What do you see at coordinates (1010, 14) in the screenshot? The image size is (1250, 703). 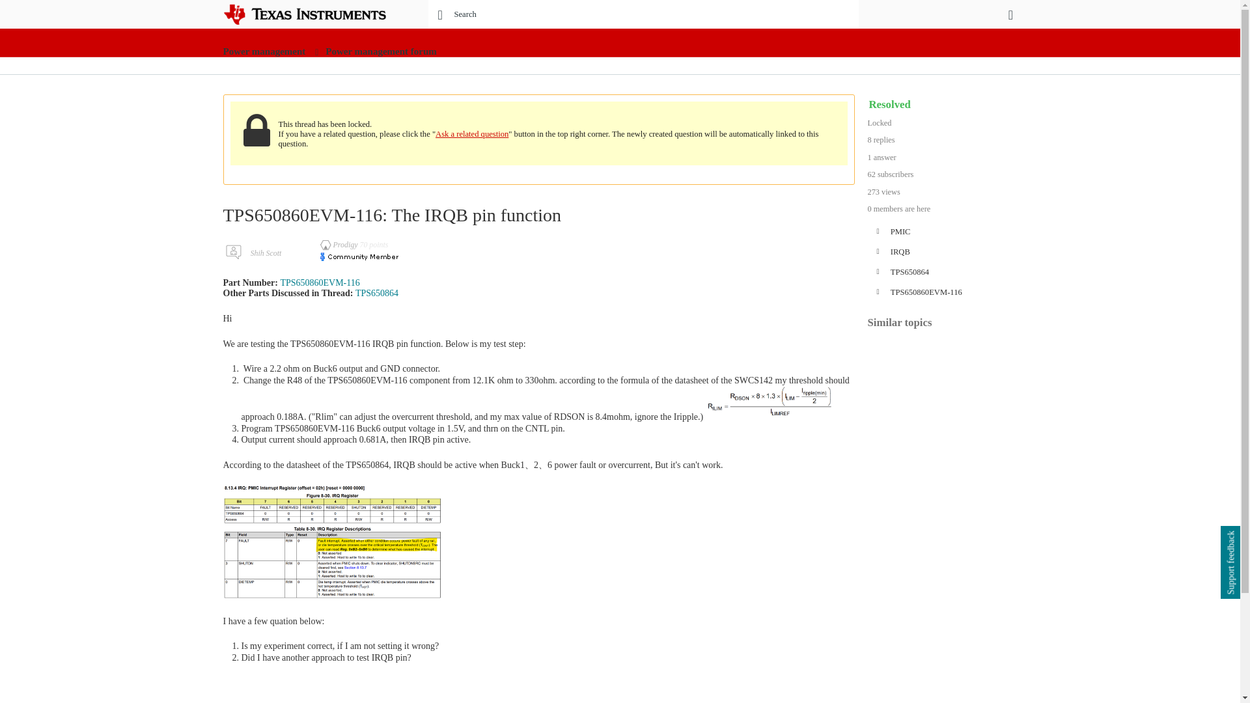 I see `User` at bounding box center [1010, 14].